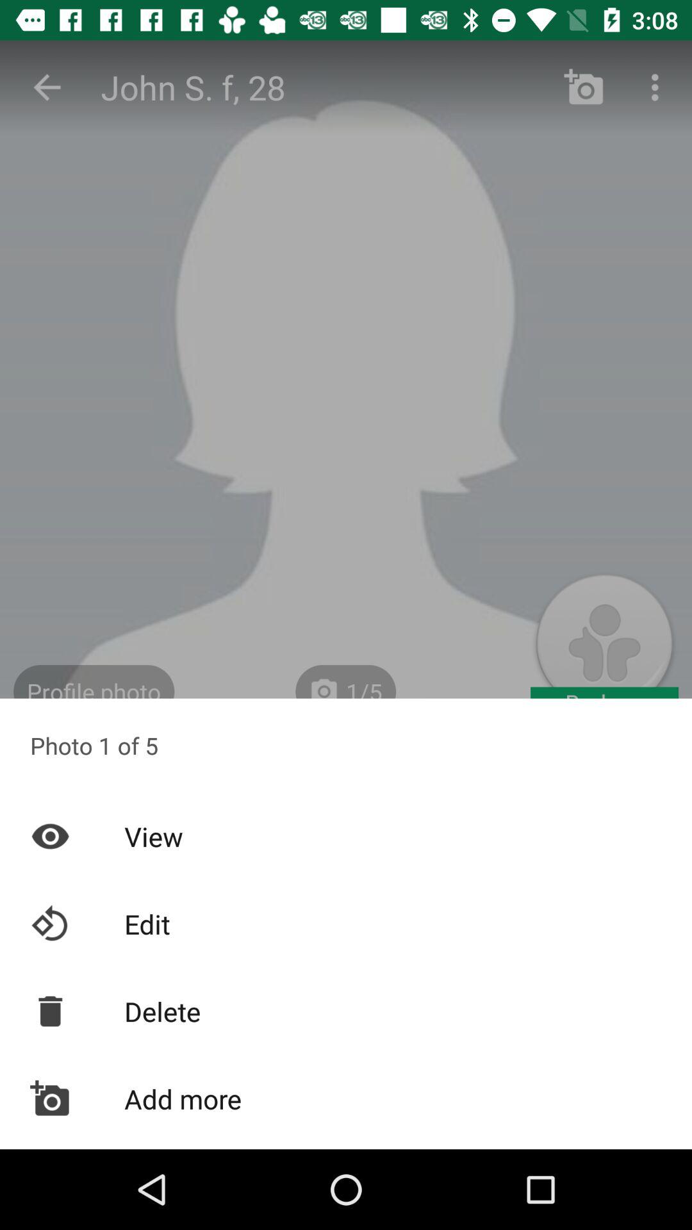 The height and width of the screenshot is (1230, 692). I want to click on scroll to the view item, so click(346, 836).